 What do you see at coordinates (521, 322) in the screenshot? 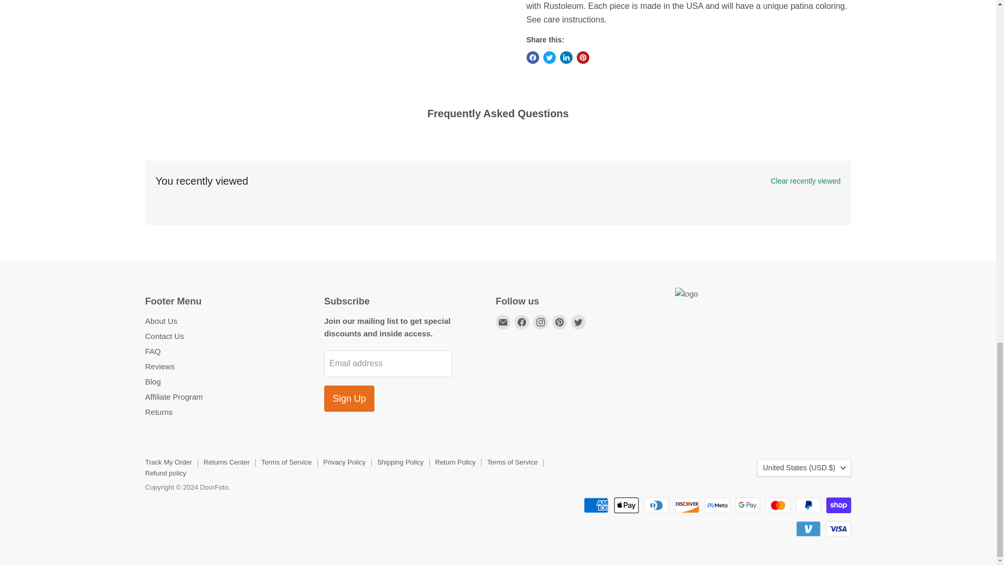
I see `Facebook` at bounding box center [521, 322].